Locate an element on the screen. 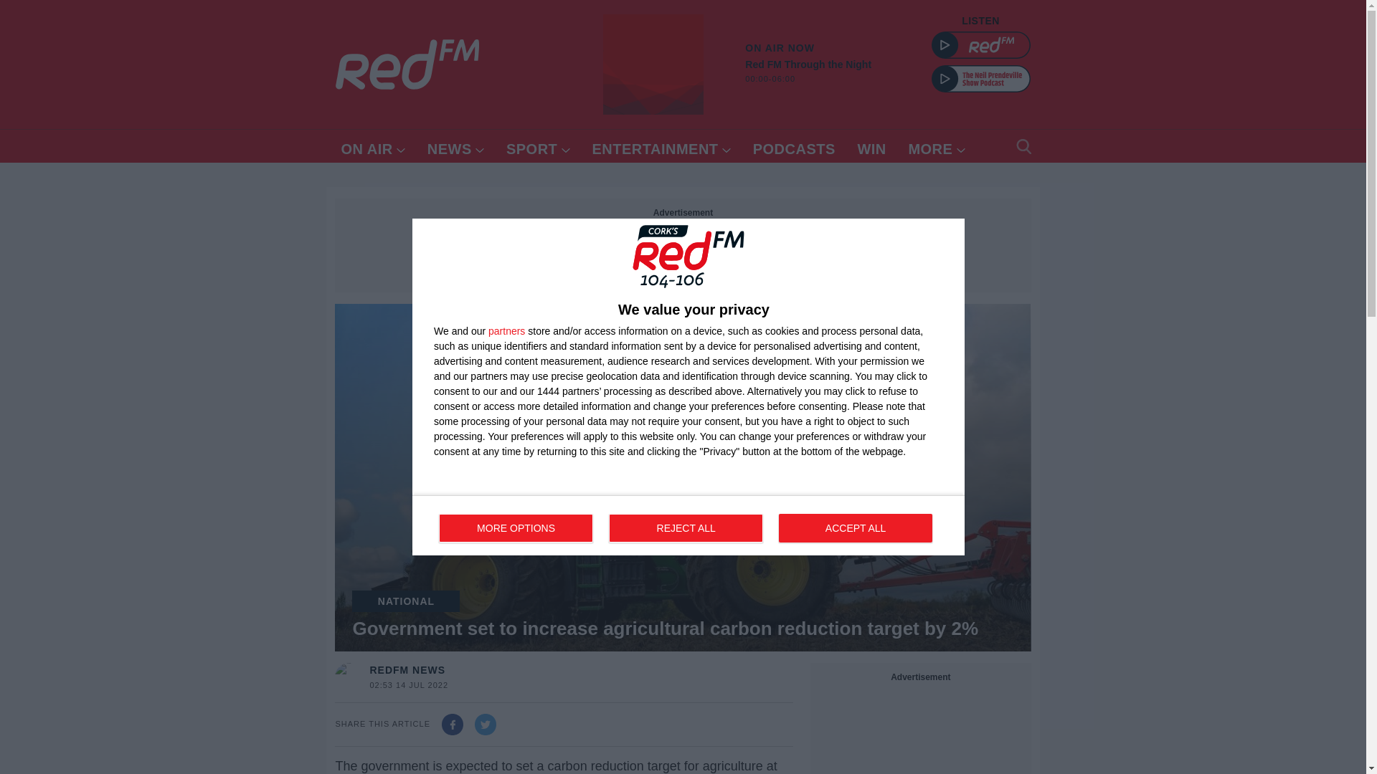 The image size is (1377, 774). SPORT is located at coordinates (653, 64).